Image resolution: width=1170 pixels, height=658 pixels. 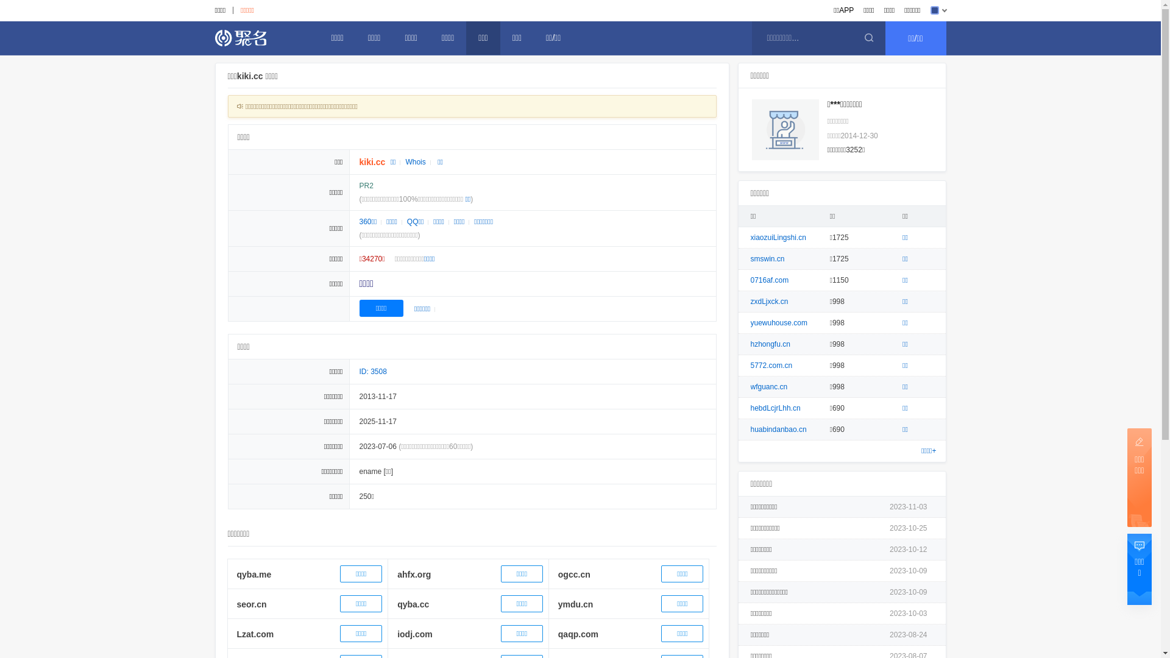 I want to click on PR2, so click(x=367, y=185).